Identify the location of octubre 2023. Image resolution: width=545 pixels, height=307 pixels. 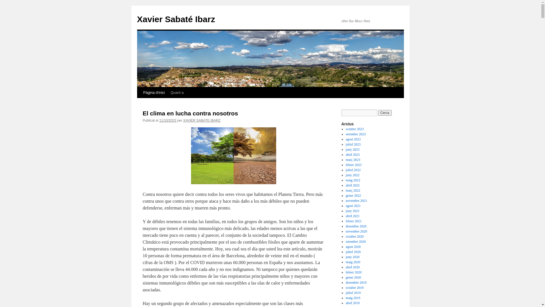
(355, 129).